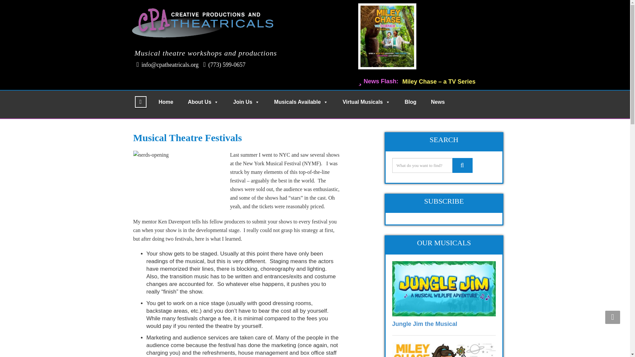  Describe the element at coordinates (246, 102) in the screenshot. I see `Join Us` at that location.